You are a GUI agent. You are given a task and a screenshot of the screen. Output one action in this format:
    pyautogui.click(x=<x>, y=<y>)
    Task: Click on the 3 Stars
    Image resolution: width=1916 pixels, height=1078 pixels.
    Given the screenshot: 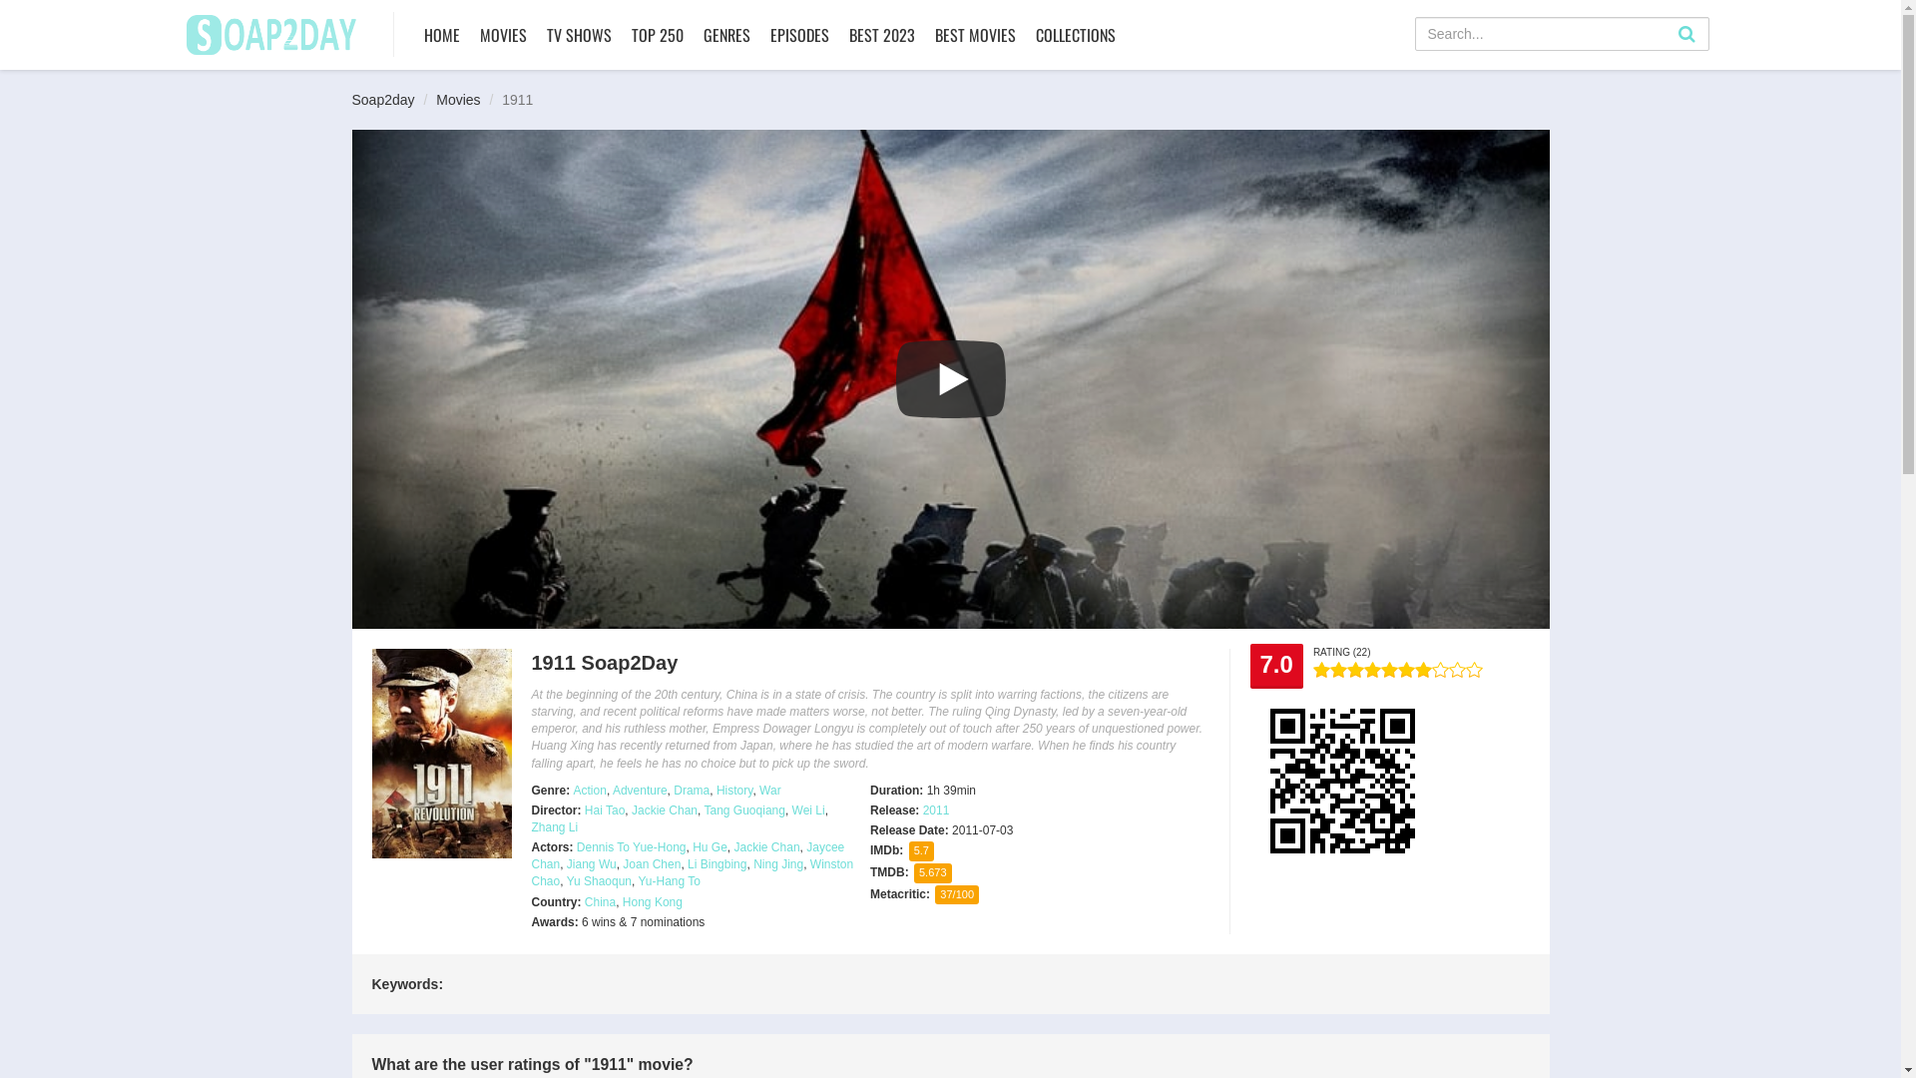 What is the action you would take?
    pyautogui.click(x=1355, y=670)
    